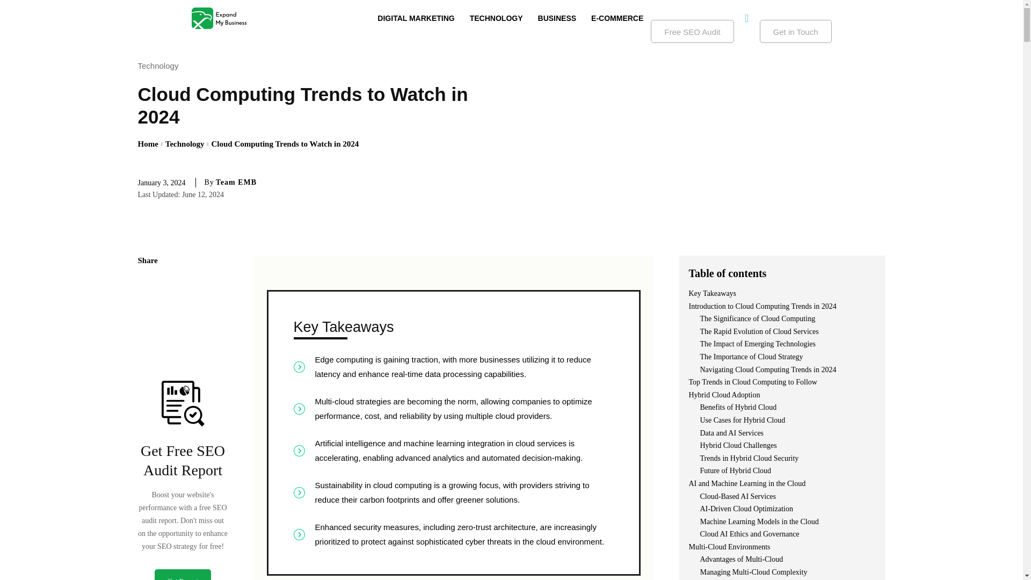 The image size is (1031, 580). What do you see at coordinates (557, 18) in the screenshot?
I see `BUSINESS` at bounding box center [557, 18].